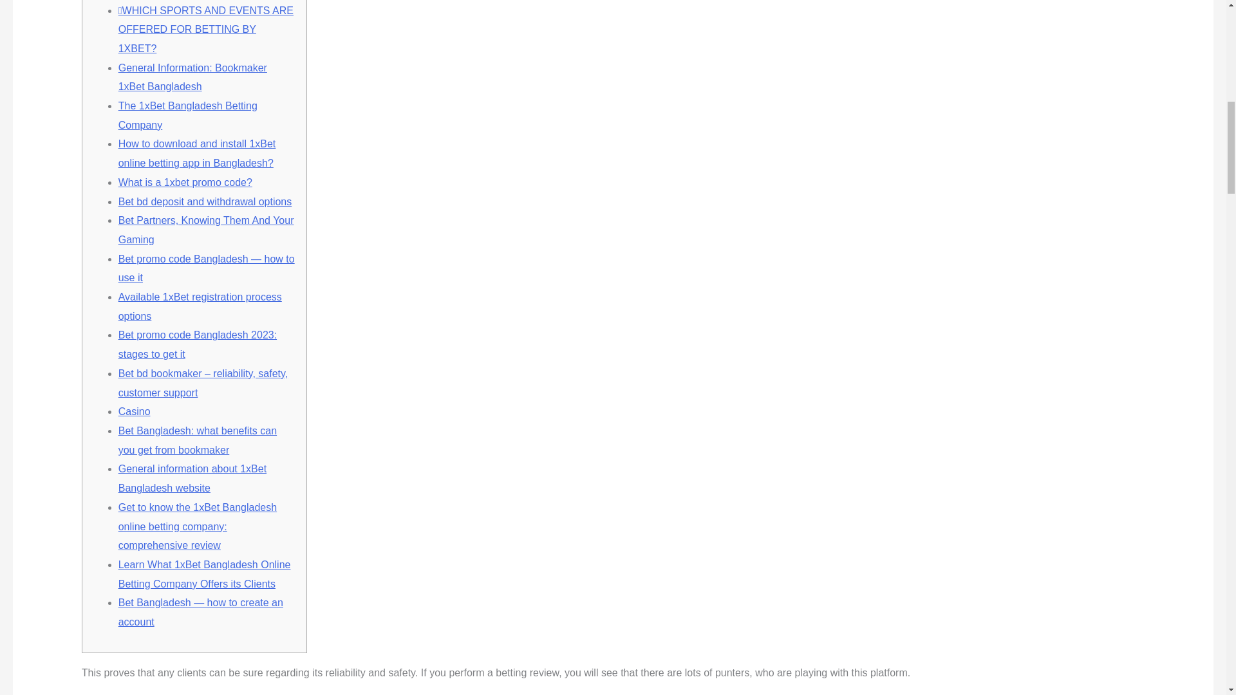 The width and height of the screenshot is (1236, 695). I want to click on General Information: Bookmaker 1xBet Bangladesh, so click(192, 77).